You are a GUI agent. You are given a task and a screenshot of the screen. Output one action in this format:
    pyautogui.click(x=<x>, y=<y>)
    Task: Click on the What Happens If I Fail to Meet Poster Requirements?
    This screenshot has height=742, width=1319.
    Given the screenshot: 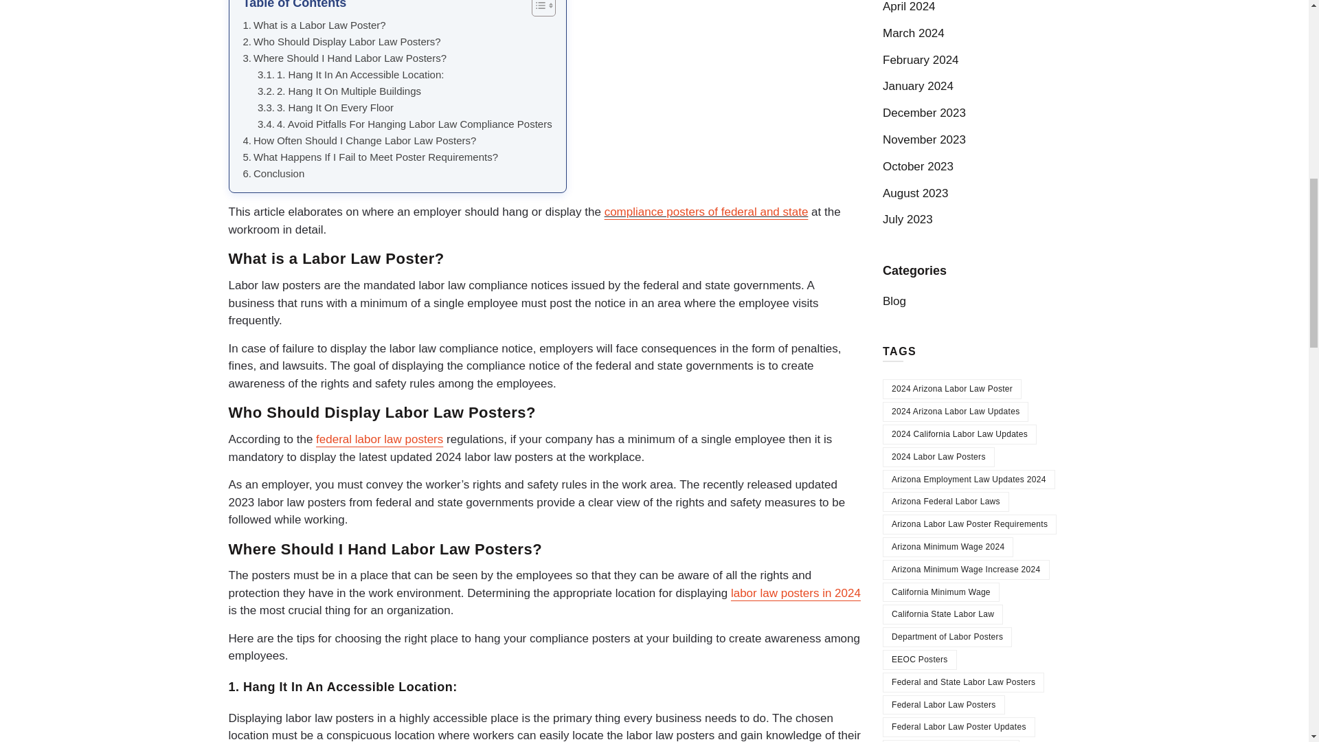 What is the action you would take?
    pyautogui.click(x=370, y=157)
    